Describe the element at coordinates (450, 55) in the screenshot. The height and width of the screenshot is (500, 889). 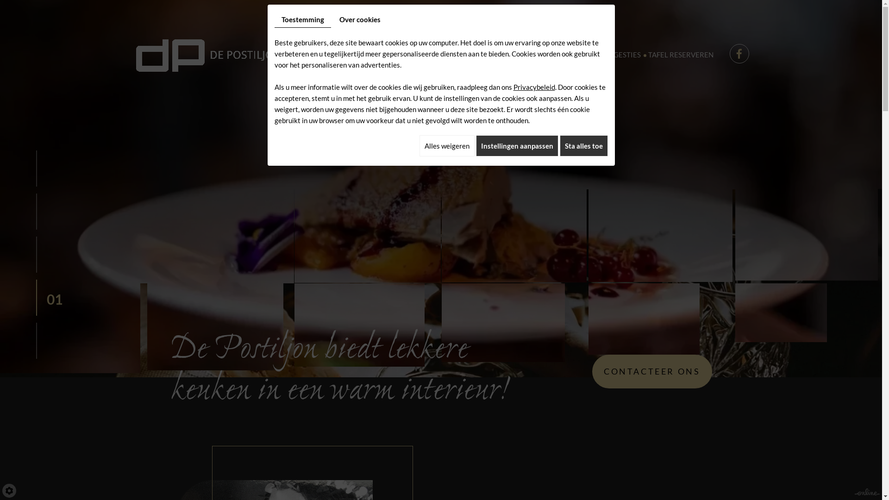
I see `KAART` at that location.